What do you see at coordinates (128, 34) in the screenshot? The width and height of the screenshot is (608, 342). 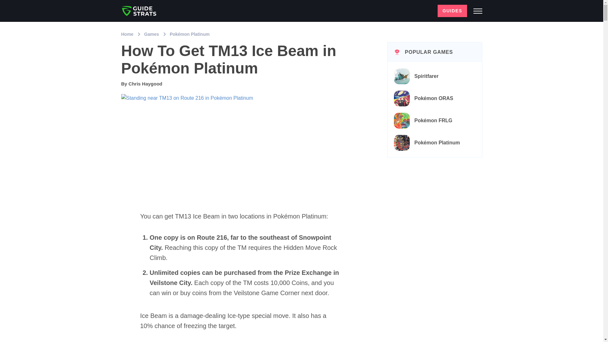 I see `Home` at bounding box center [128, 34].